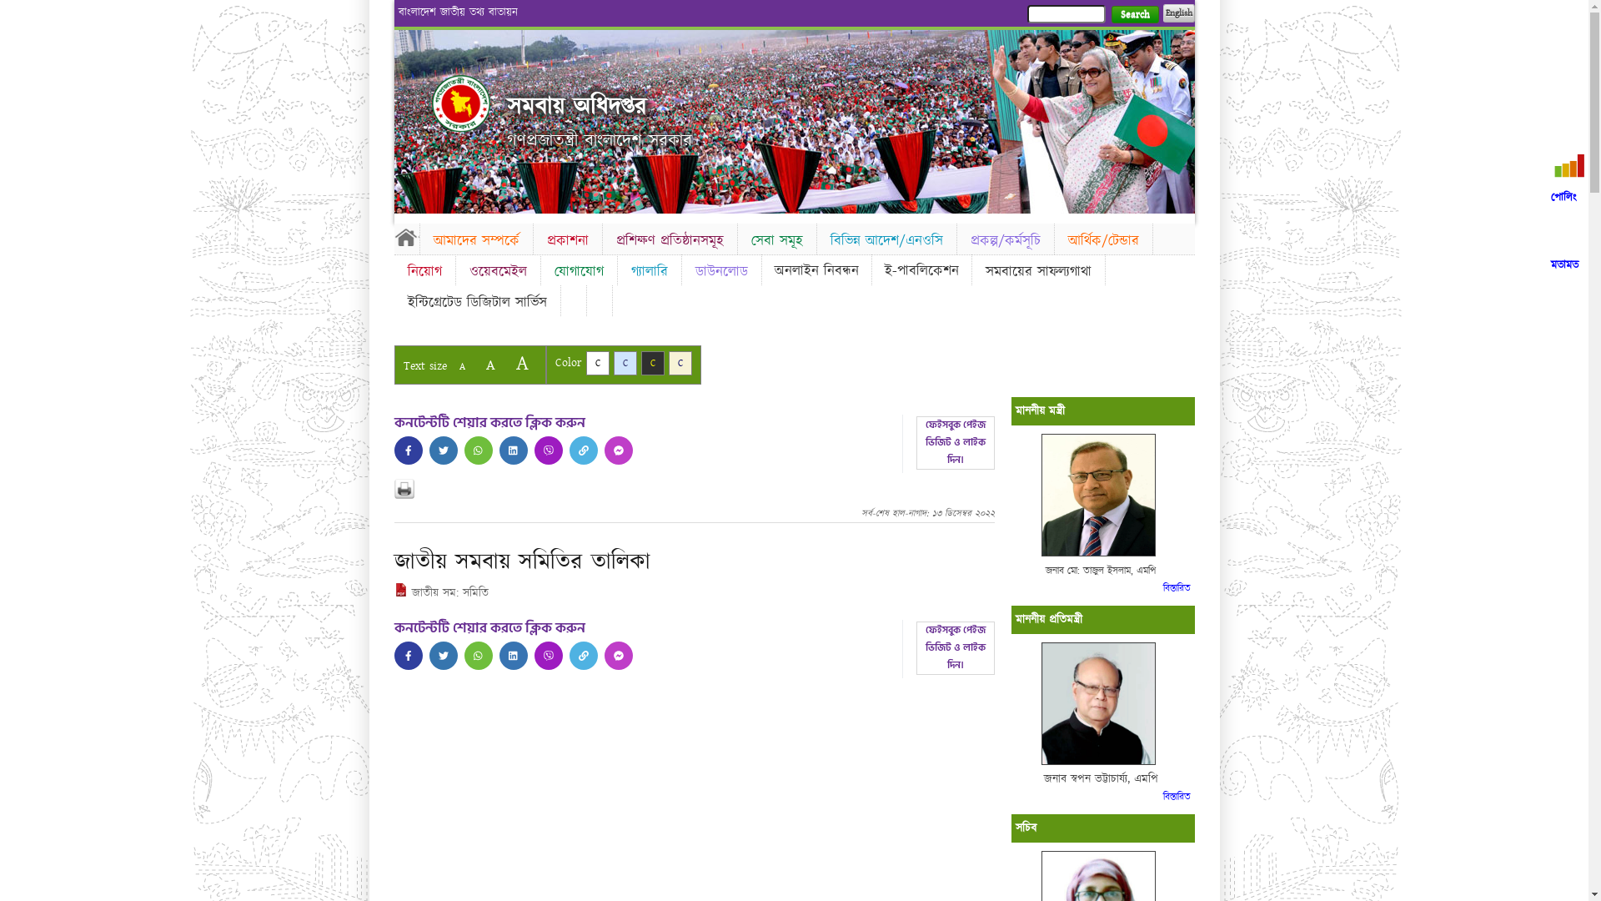 This screenshot has height=901, width=1601. Describe the element at coordinates (522, 364) in the screenshot. I see `A` at that location.